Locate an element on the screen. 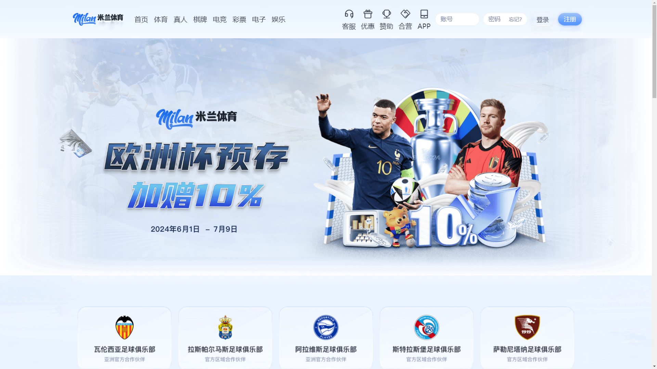 Image resolution: width=657 pixels, height=369 pixels. Schedule Demo is located at coordinates (547, 14).